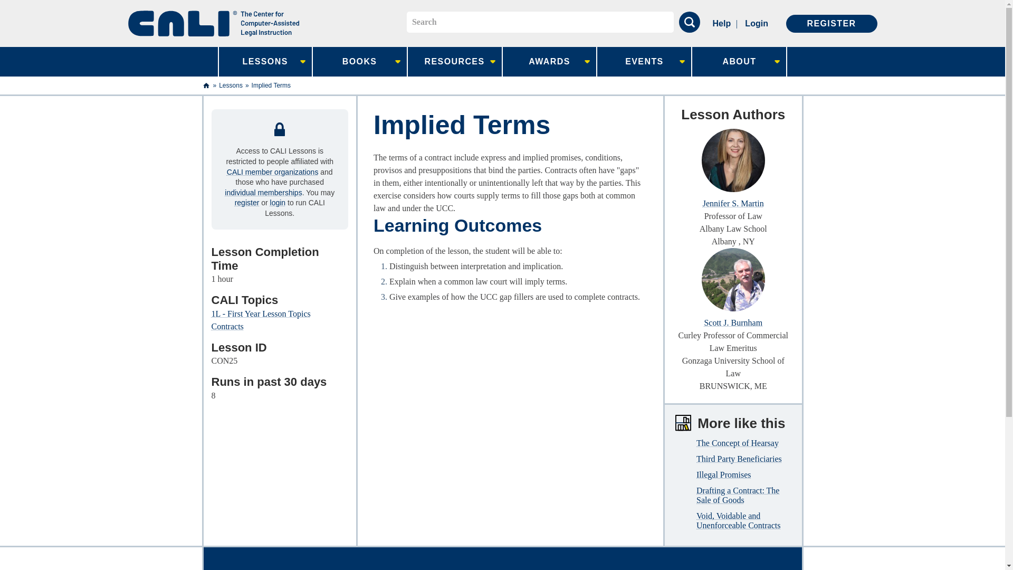 The image size is (1013, 570). I want to click on Help, so click(722, 23).